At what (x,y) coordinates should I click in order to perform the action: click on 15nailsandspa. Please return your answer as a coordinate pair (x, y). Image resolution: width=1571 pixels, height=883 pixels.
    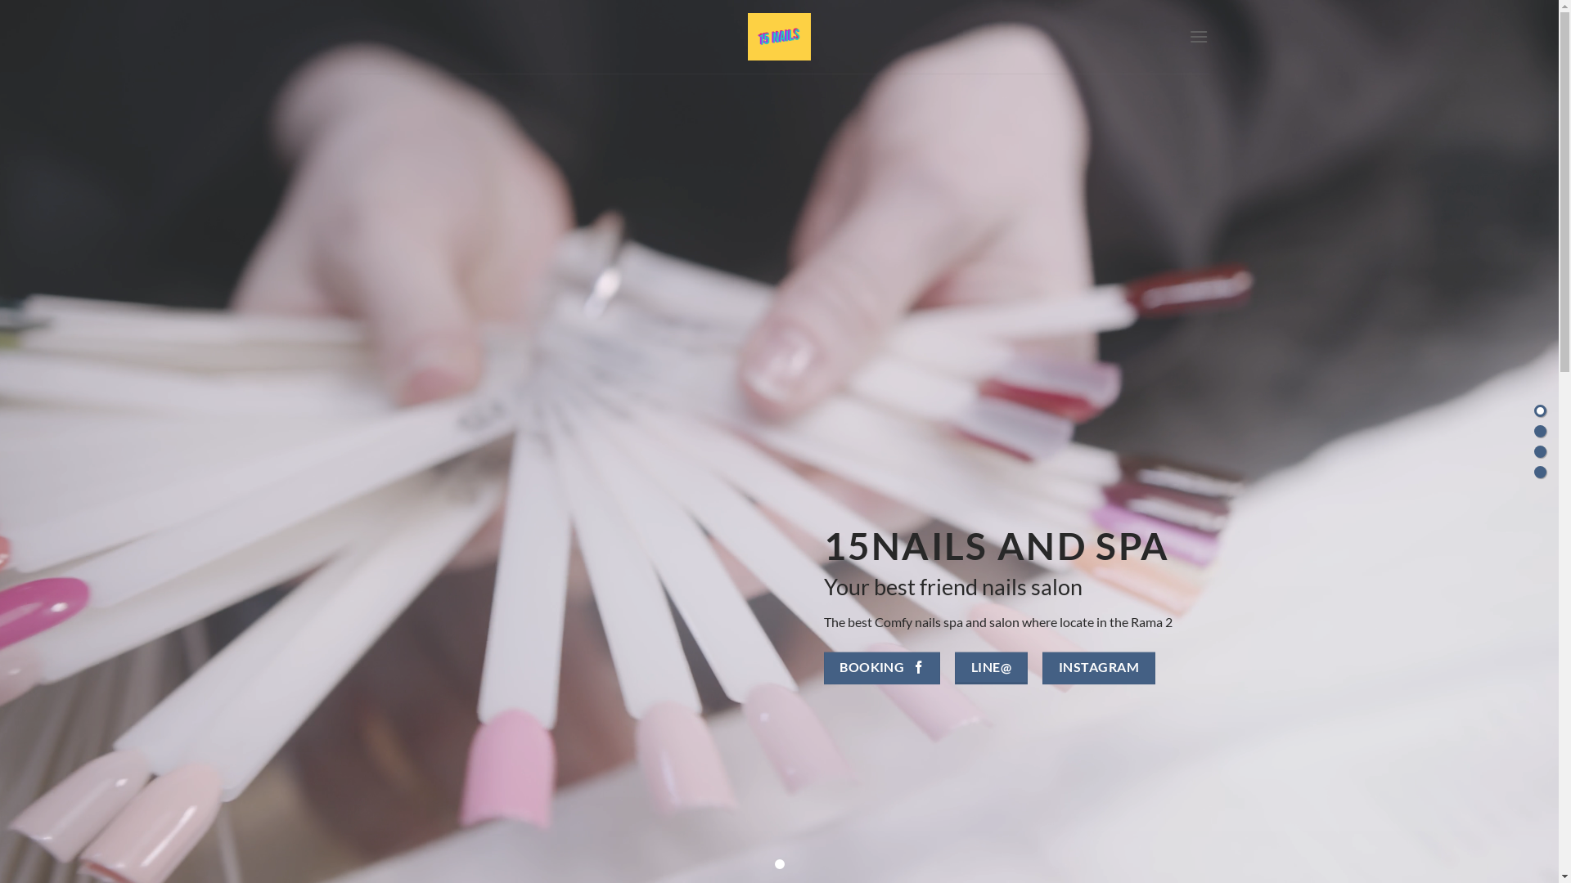
    Looking at the image, I should click on (779, 37).